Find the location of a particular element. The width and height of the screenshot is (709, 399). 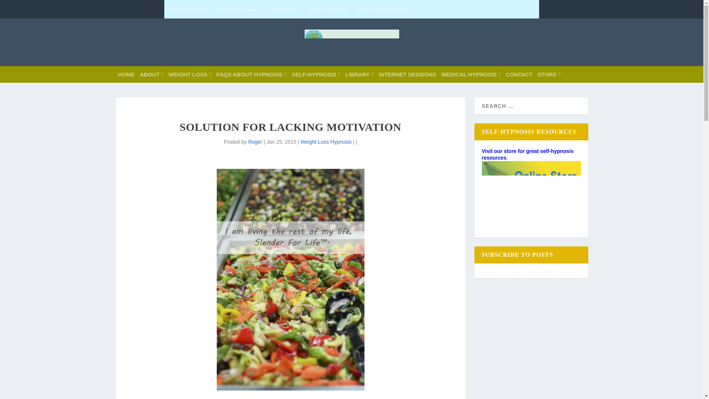

Hypnosis for Health is located at coordinates (238, 9).